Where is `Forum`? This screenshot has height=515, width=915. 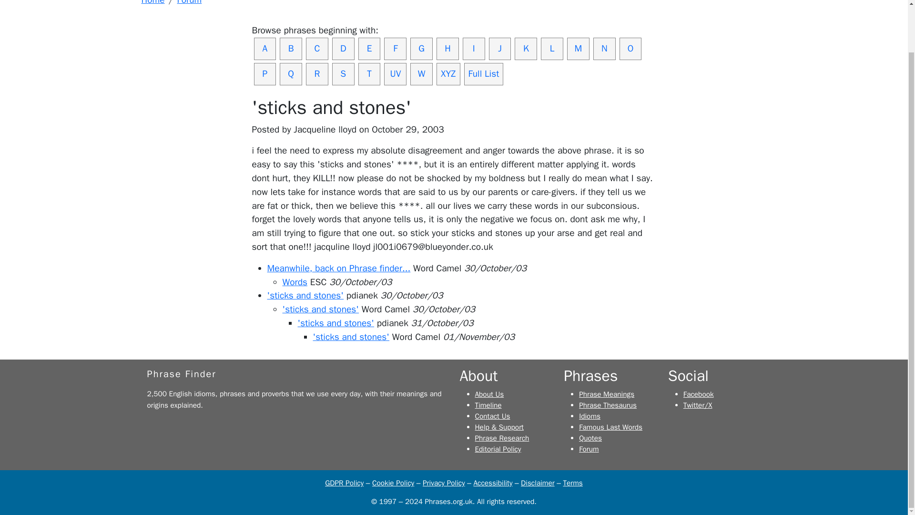
Forum is located at coordinates (190, 3).